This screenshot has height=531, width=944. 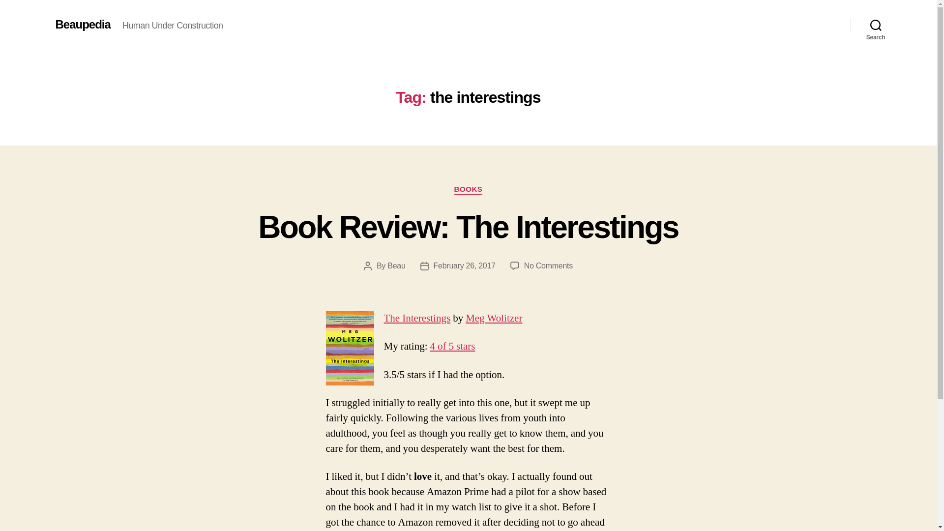 I want to click on Meg Wolitzer, so click(x=494, y=318).